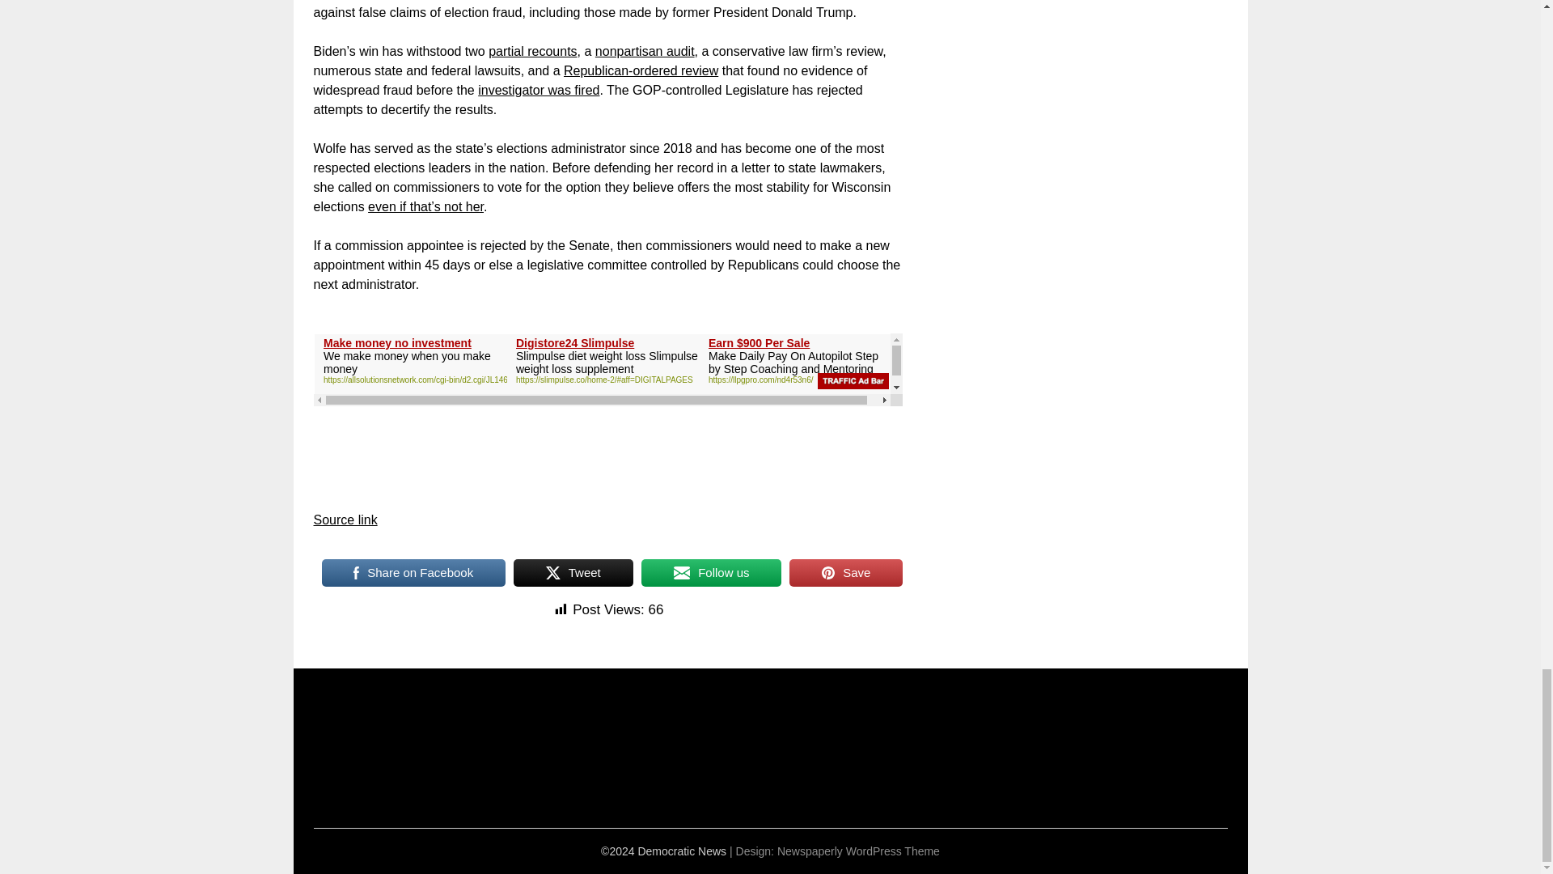 The image size is (1553, 874). What do you see at coordinates (539, 89) in the screenshot?
I see `investigator was fired` at bounding box center [539, 89].